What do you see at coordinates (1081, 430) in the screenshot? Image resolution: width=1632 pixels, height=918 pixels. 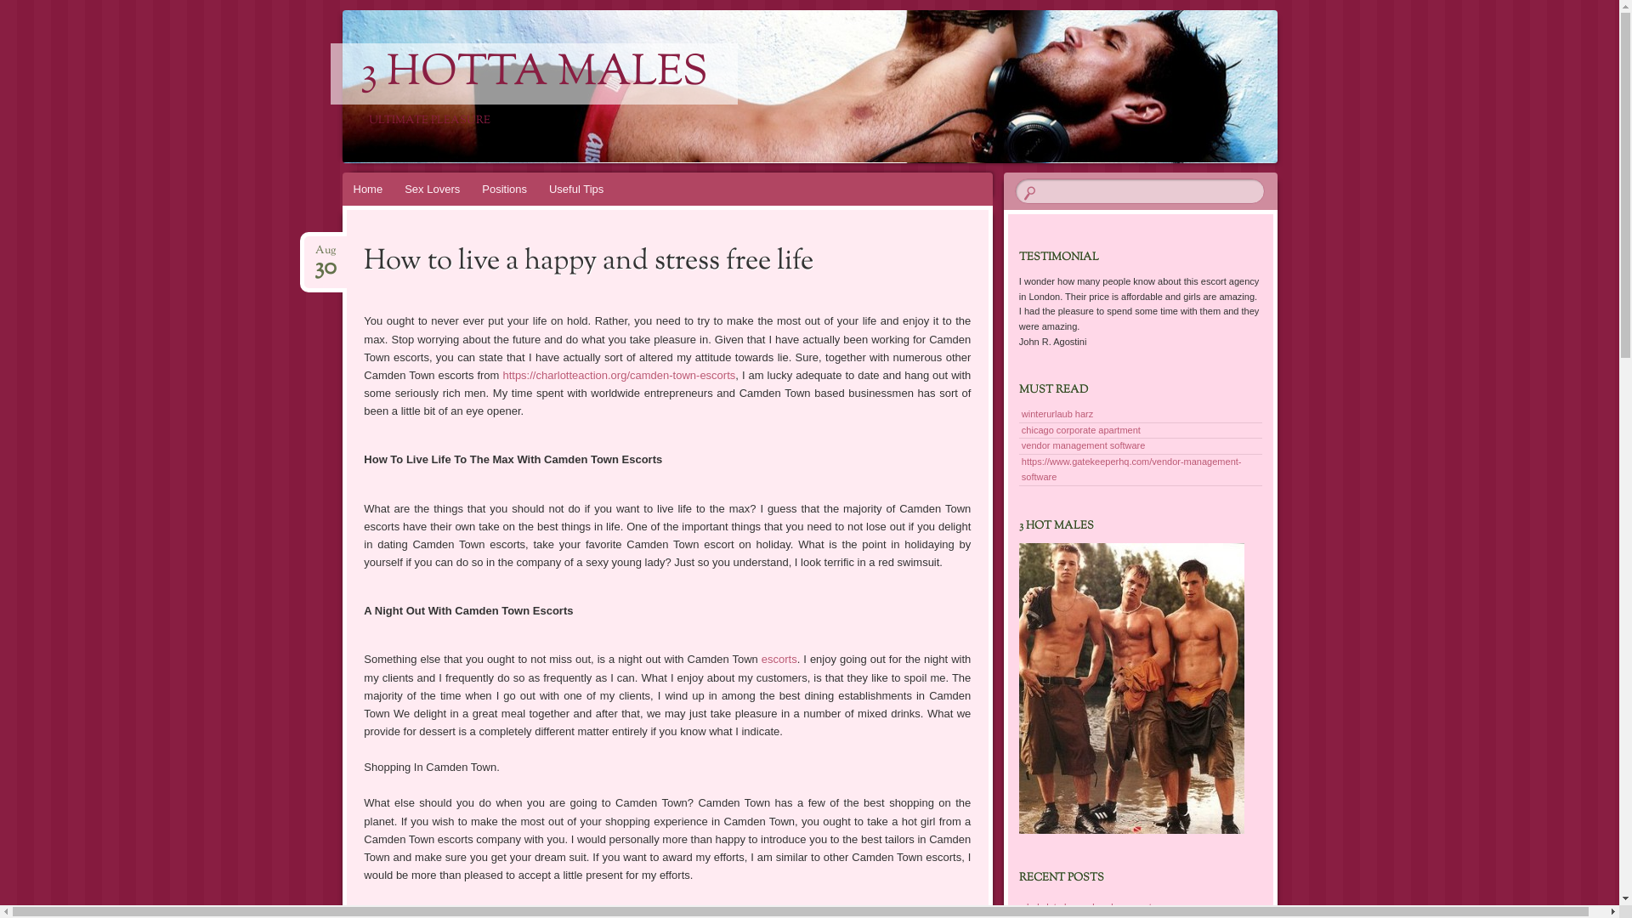 I see `chicago corporate apartment` at bounding box center [1081, 430].